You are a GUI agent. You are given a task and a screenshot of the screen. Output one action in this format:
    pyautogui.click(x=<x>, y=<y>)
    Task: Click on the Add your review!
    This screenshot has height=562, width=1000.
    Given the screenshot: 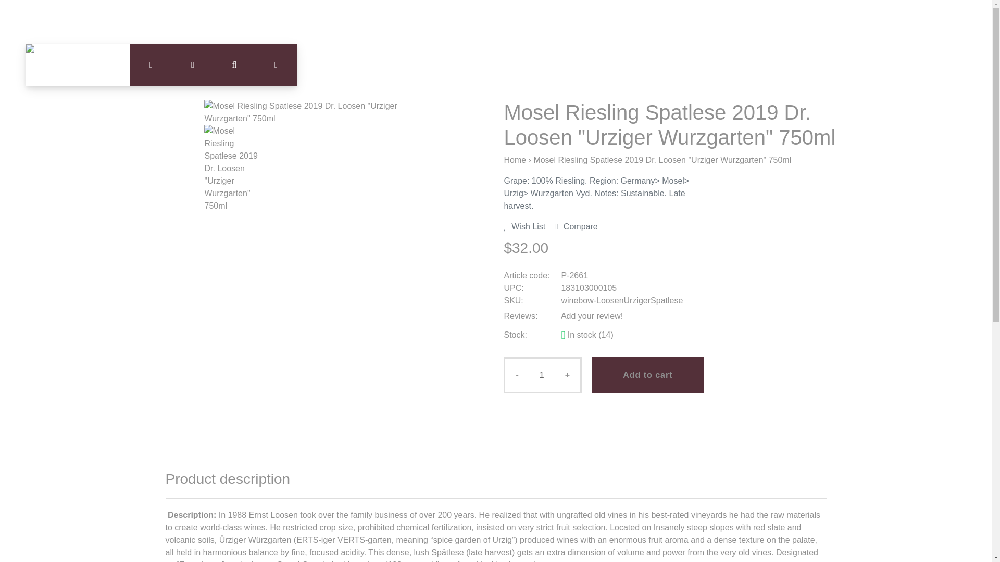 What is the action you would take?
    pyautogui.click(x=592, y=316)
    